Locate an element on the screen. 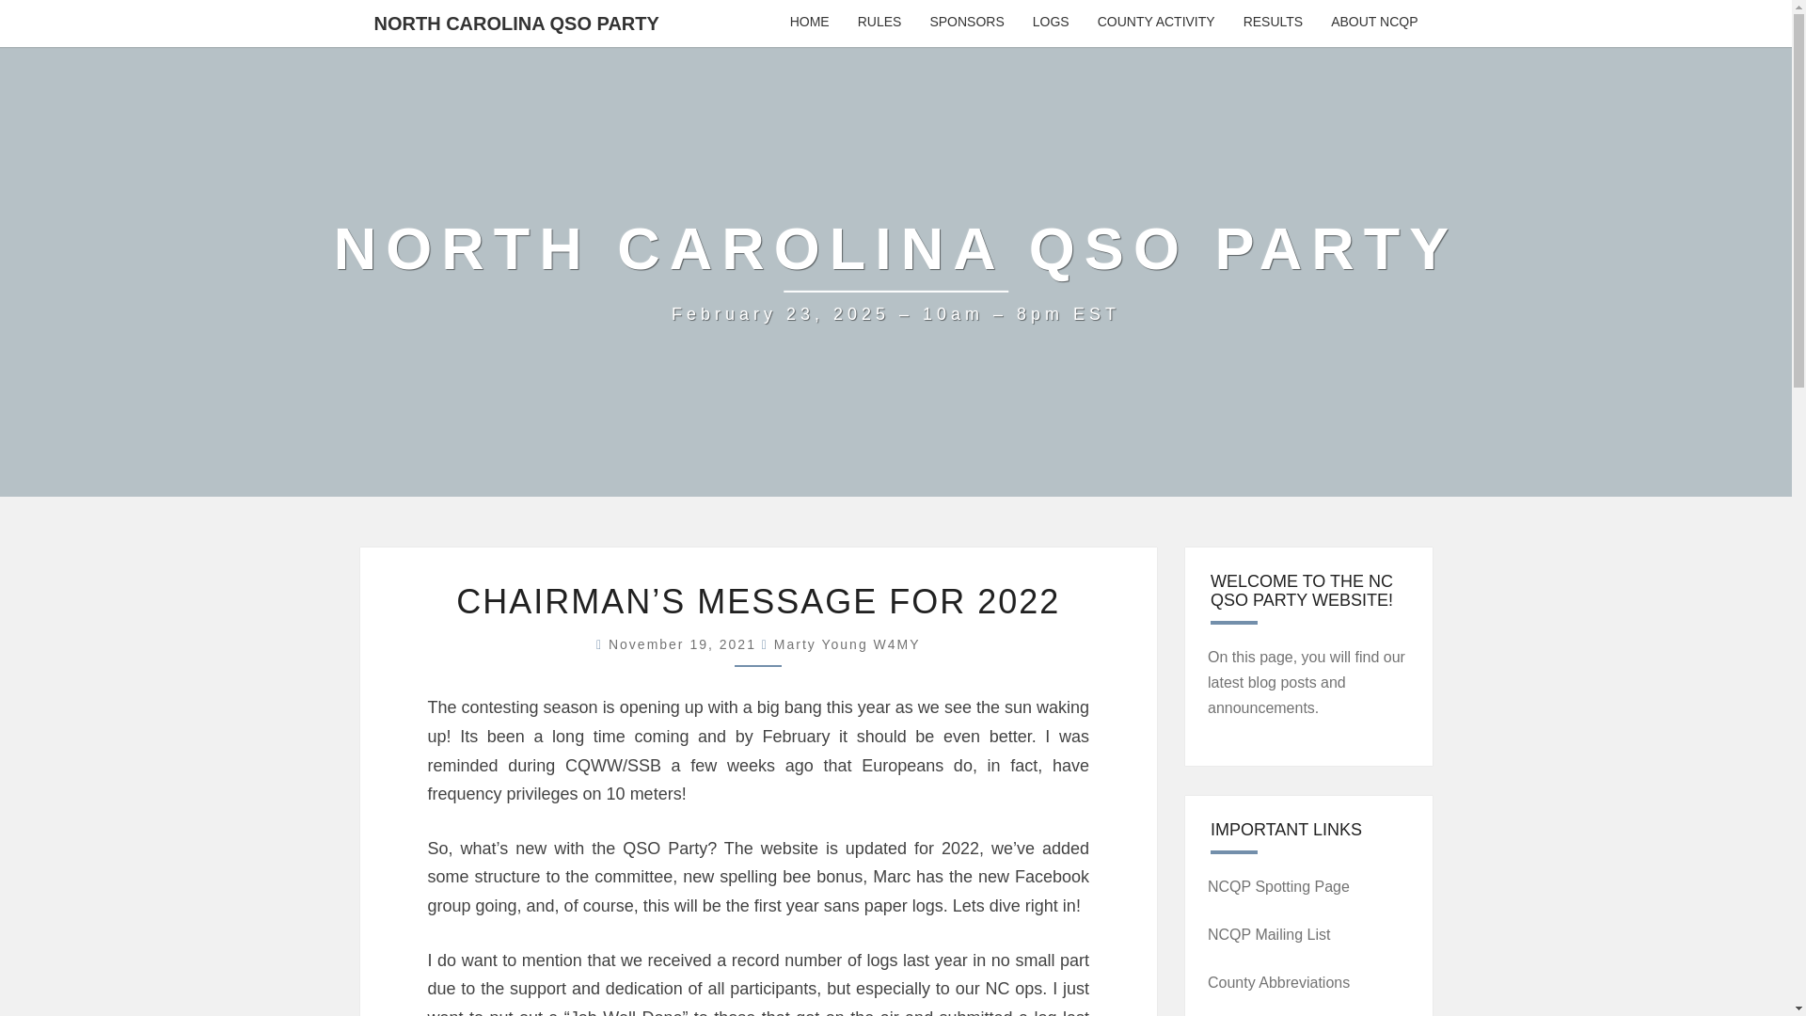  County Abbreviations is located at coordinates (1278, 982).